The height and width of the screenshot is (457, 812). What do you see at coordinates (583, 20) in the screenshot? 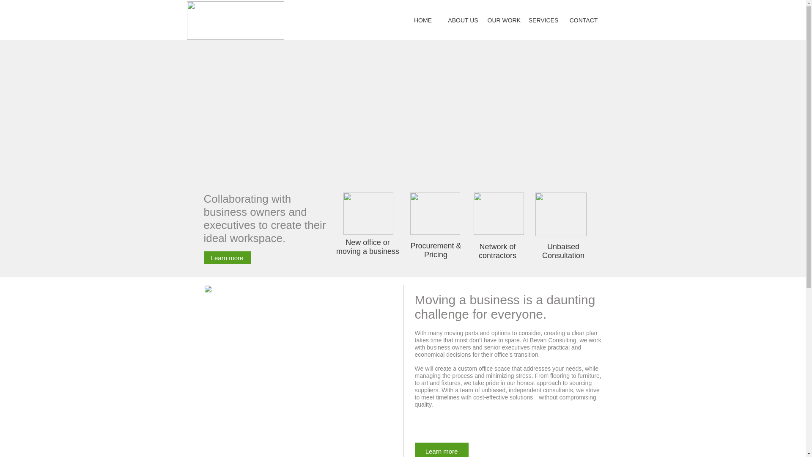
I see `CONTACT` at bounding box center [583, 20].